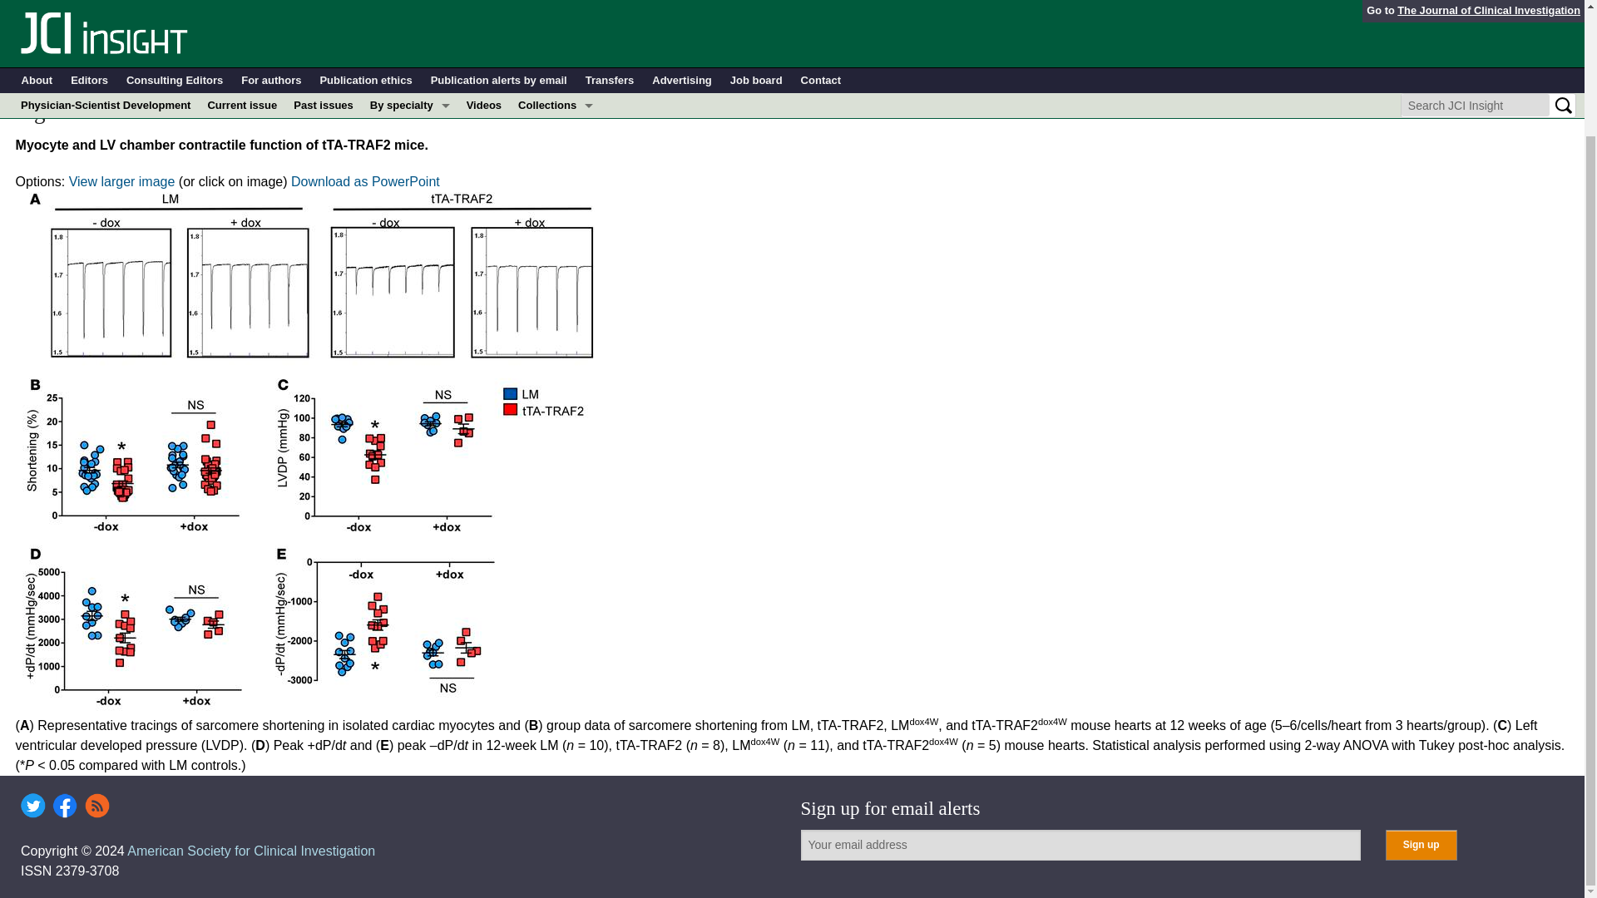 The height and width of the screenshot is (898, 1597). Describe the element at coordinates (410, 32) in the screenshot. I see `Immunology` at that location.